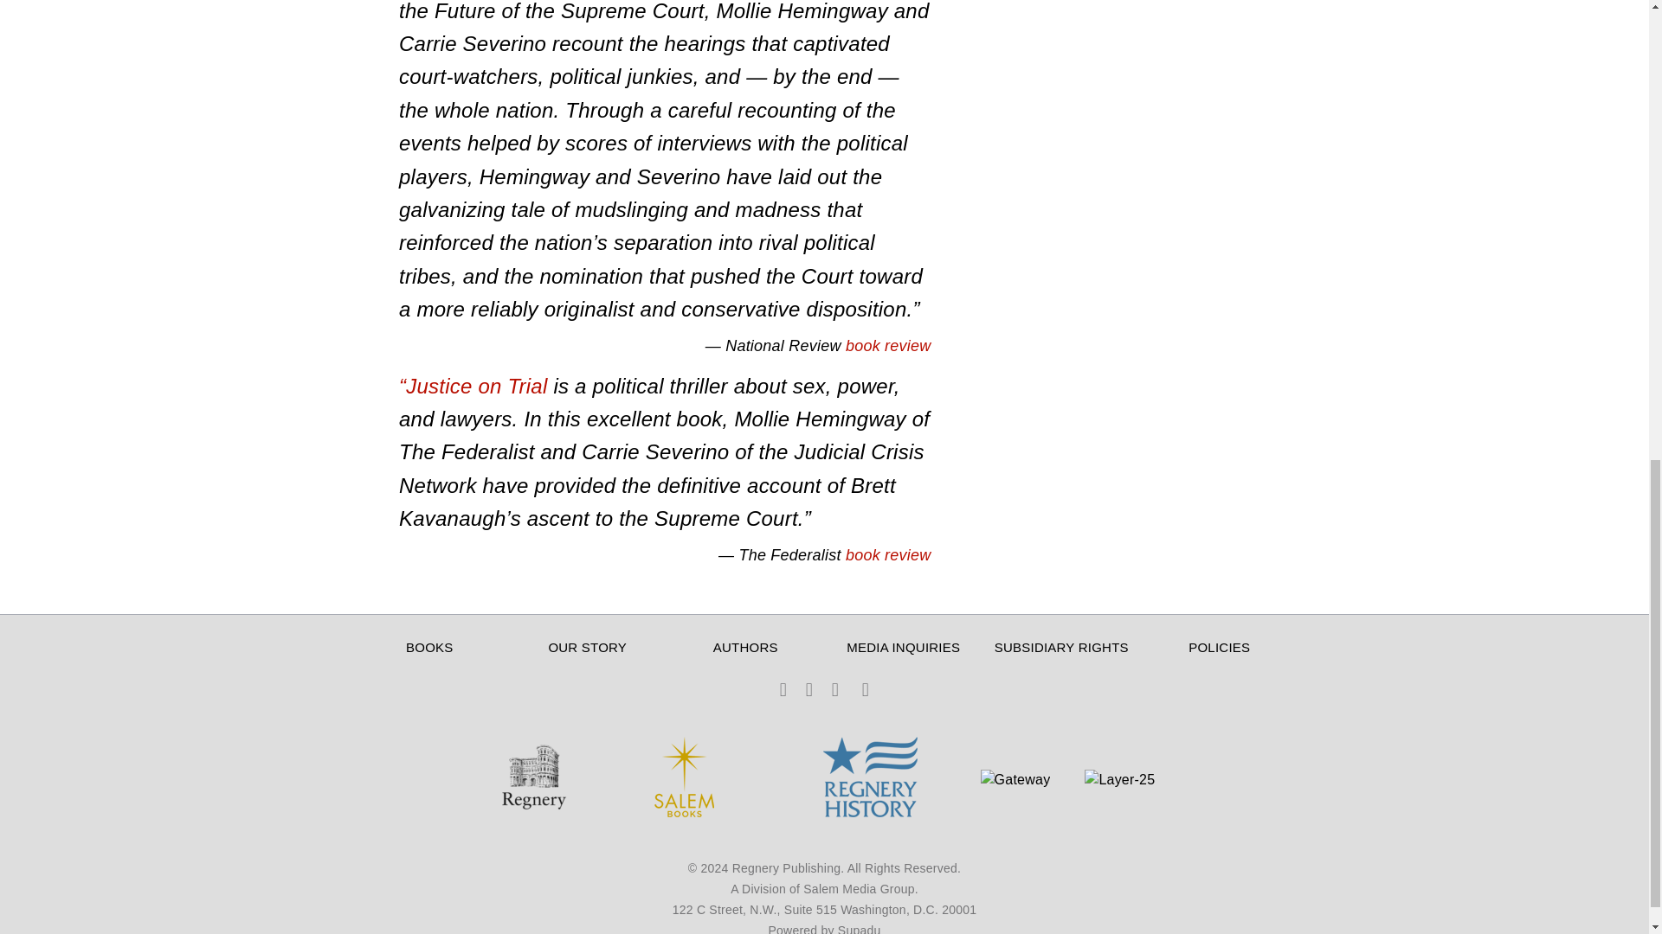  I want to click on Follow us on Instagram, so click(834, 690).